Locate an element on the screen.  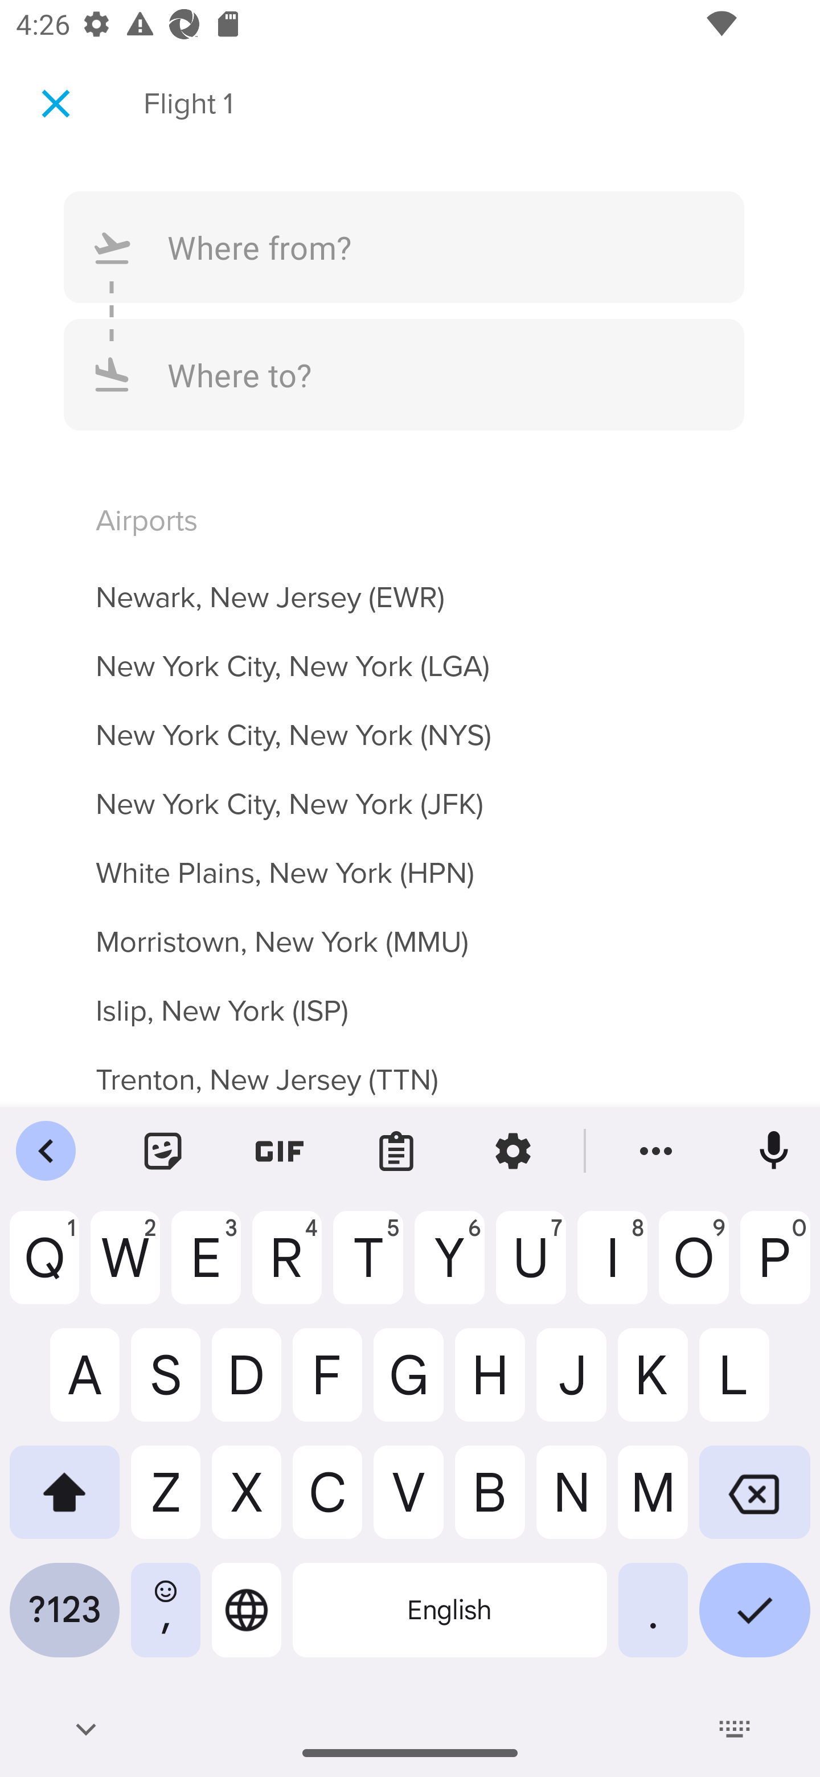
Newark, New Jersey (EWR) is located at coordinates (410, 584).